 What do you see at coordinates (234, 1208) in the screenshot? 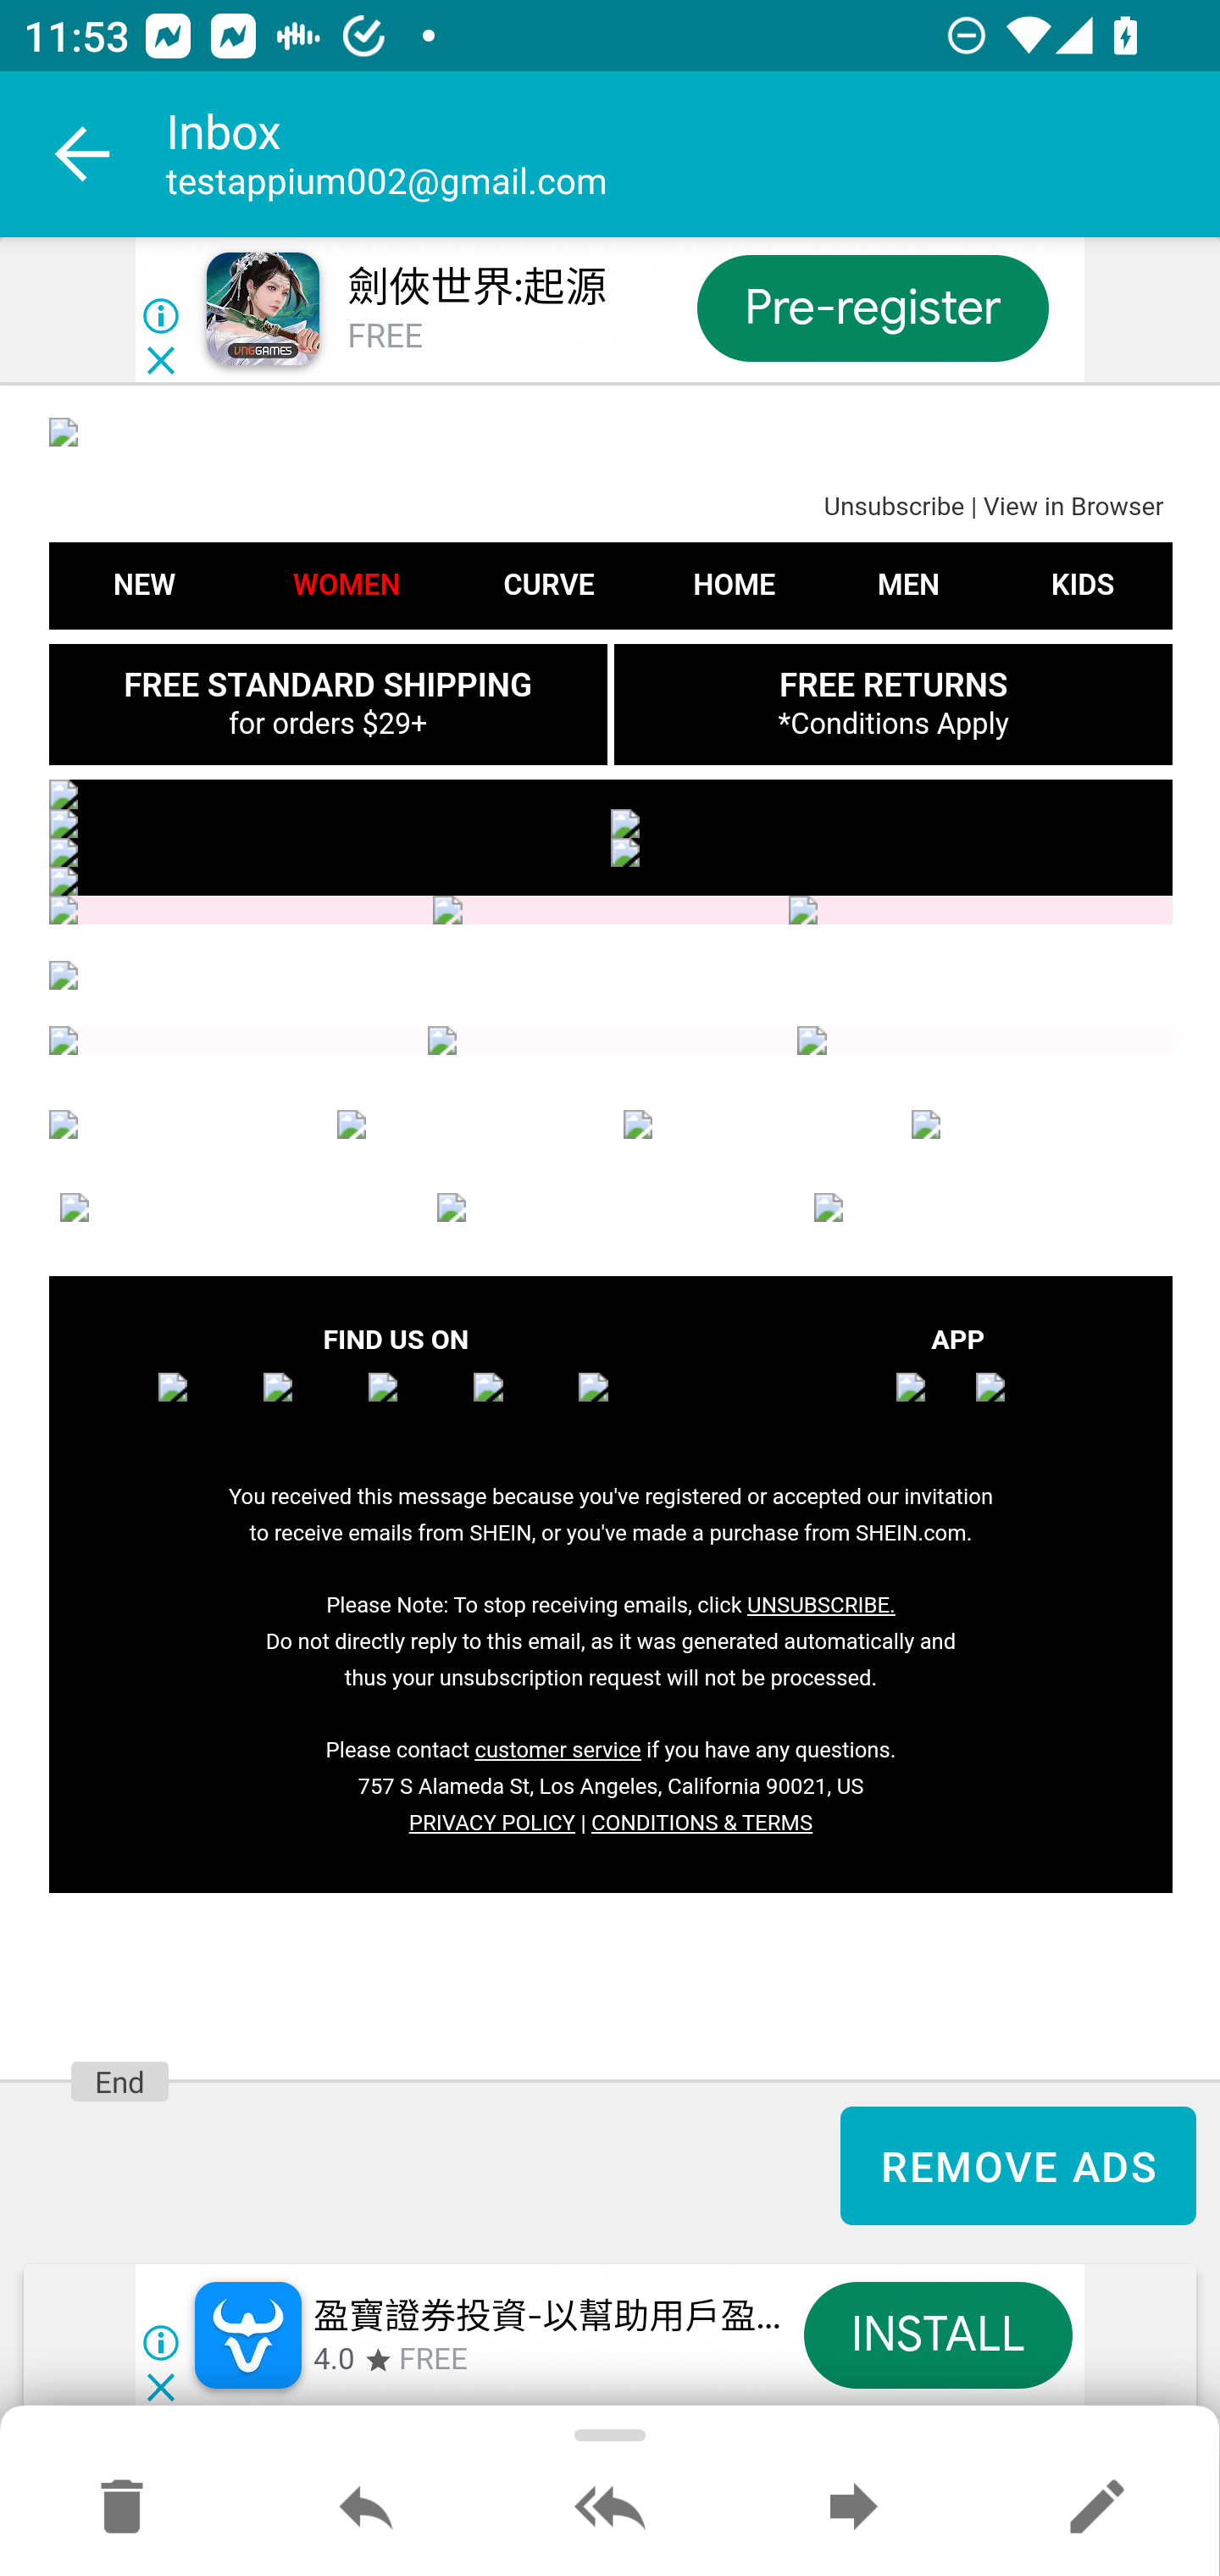
I see `SHEIN CLUB` at bounding box center [234, 1208].